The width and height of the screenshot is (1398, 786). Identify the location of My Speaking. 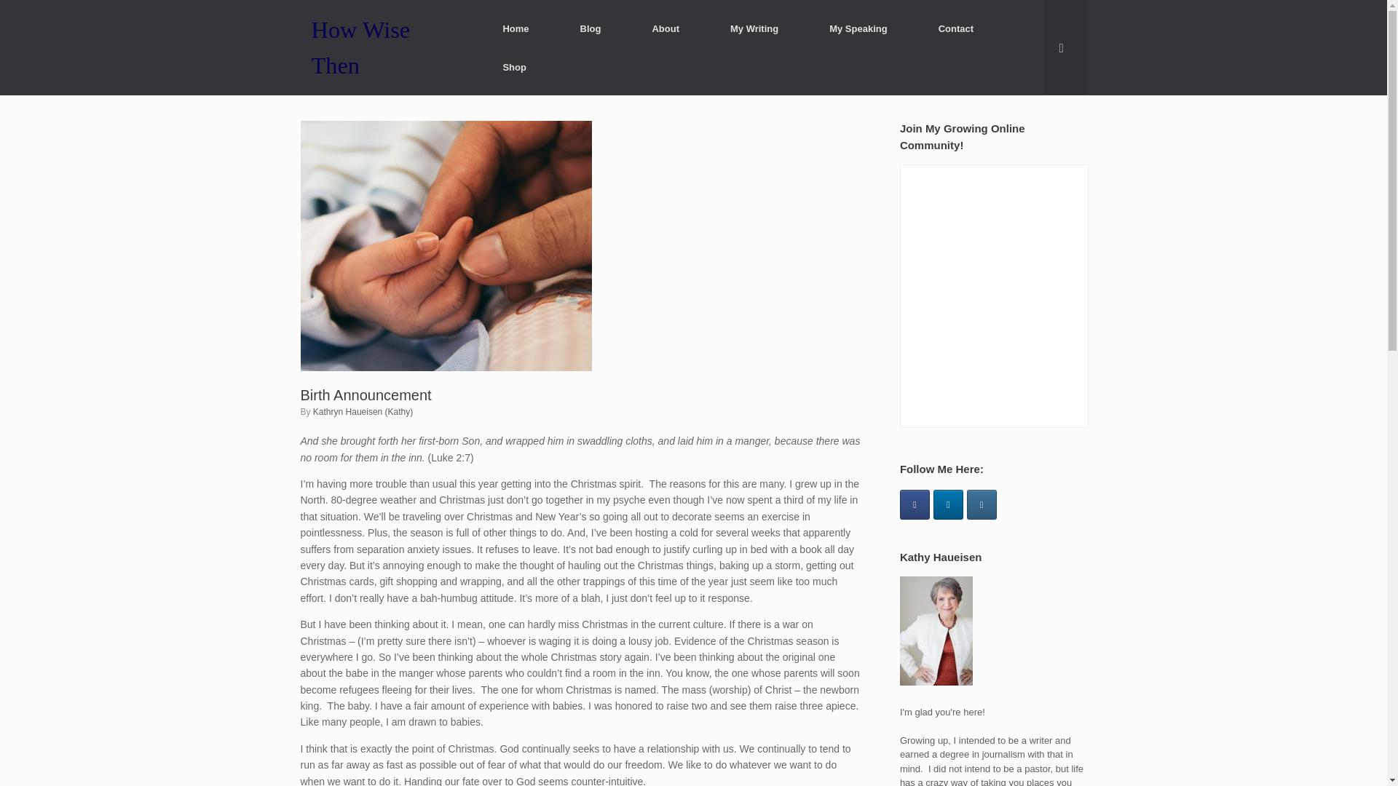
(858, 28).